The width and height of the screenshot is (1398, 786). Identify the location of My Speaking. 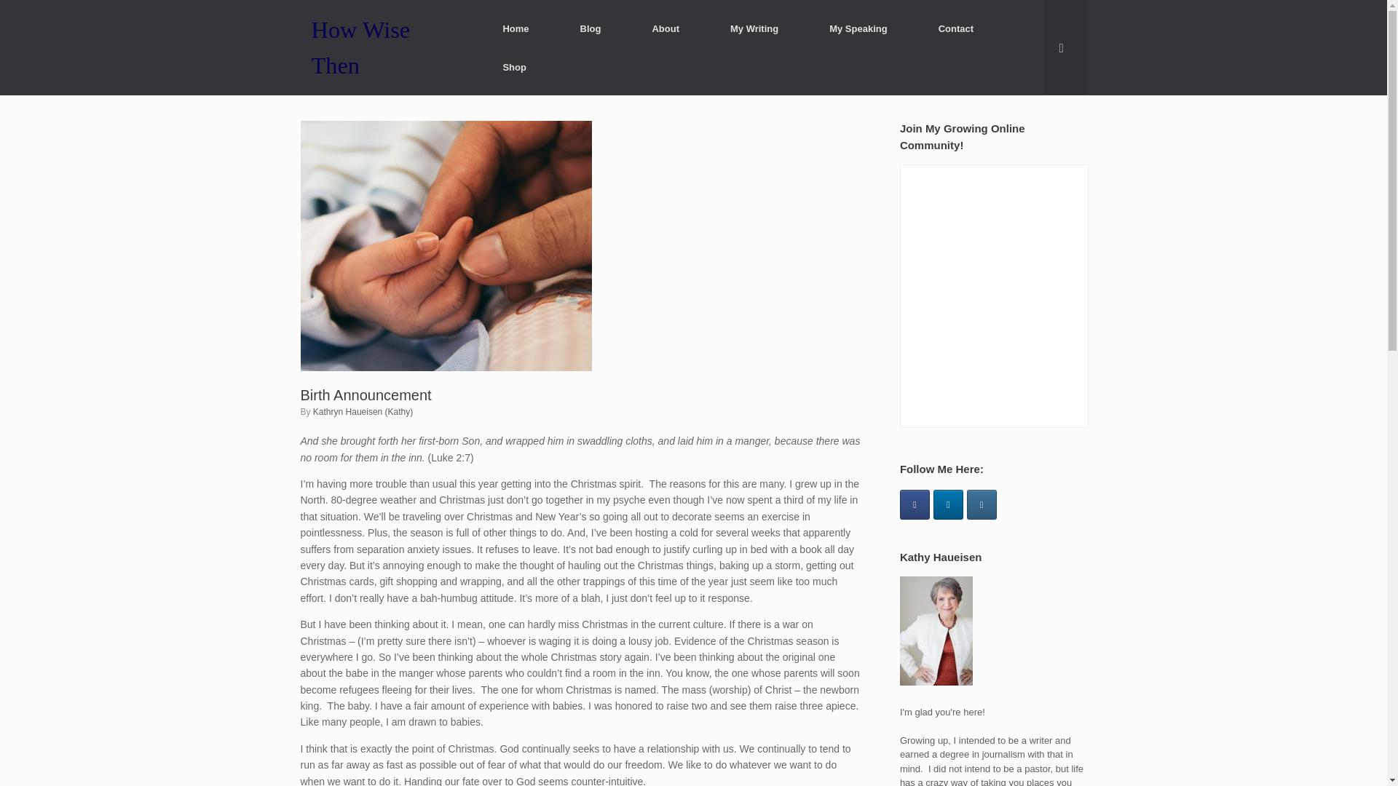
(858, 28).